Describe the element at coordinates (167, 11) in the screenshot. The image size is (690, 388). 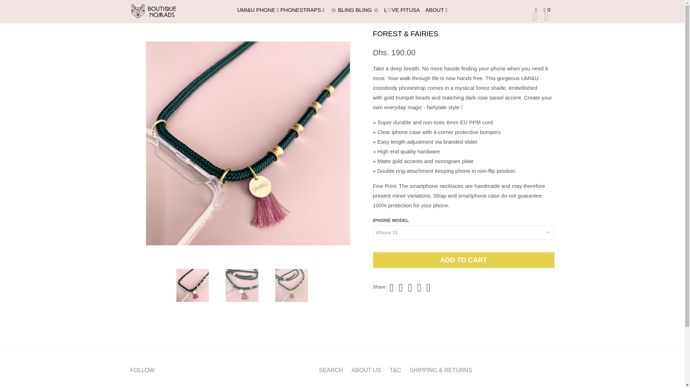
I see `Boutique Nomads` at that location.